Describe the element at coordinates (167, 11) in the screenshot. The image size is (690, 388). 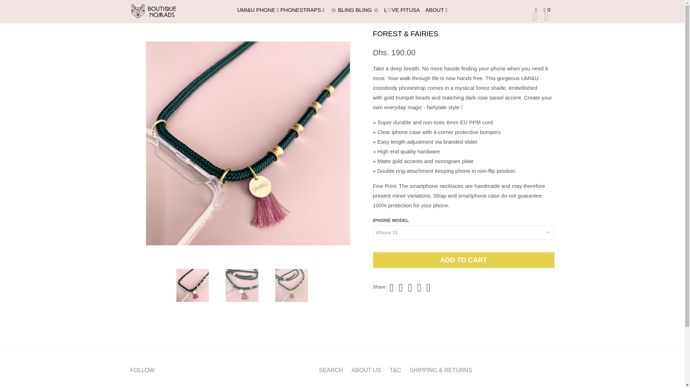
I see `Boutique Nomads` at that location.